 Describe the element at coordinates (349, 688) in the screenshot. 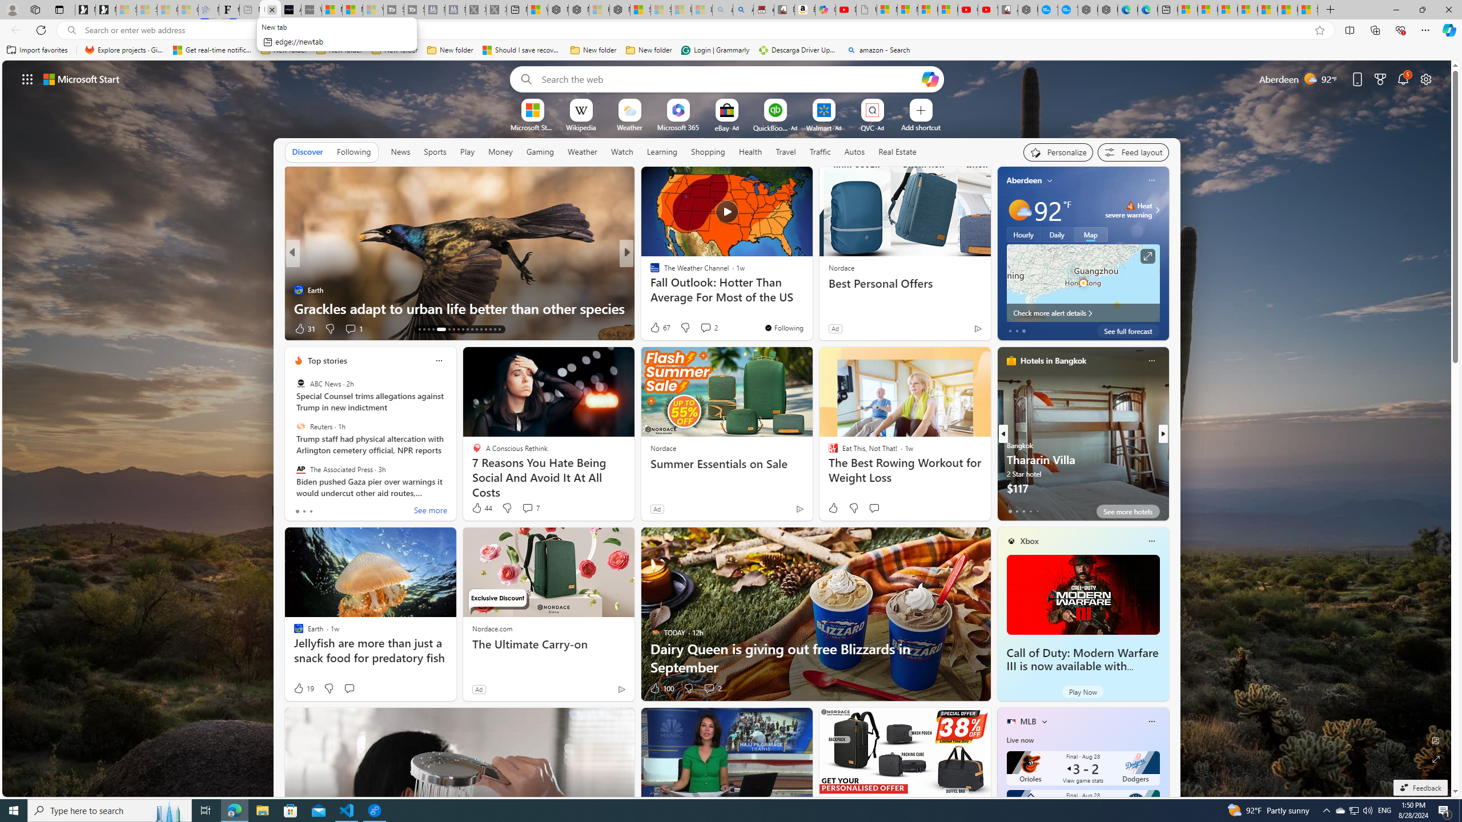

I see `Start the conversation` at that location.